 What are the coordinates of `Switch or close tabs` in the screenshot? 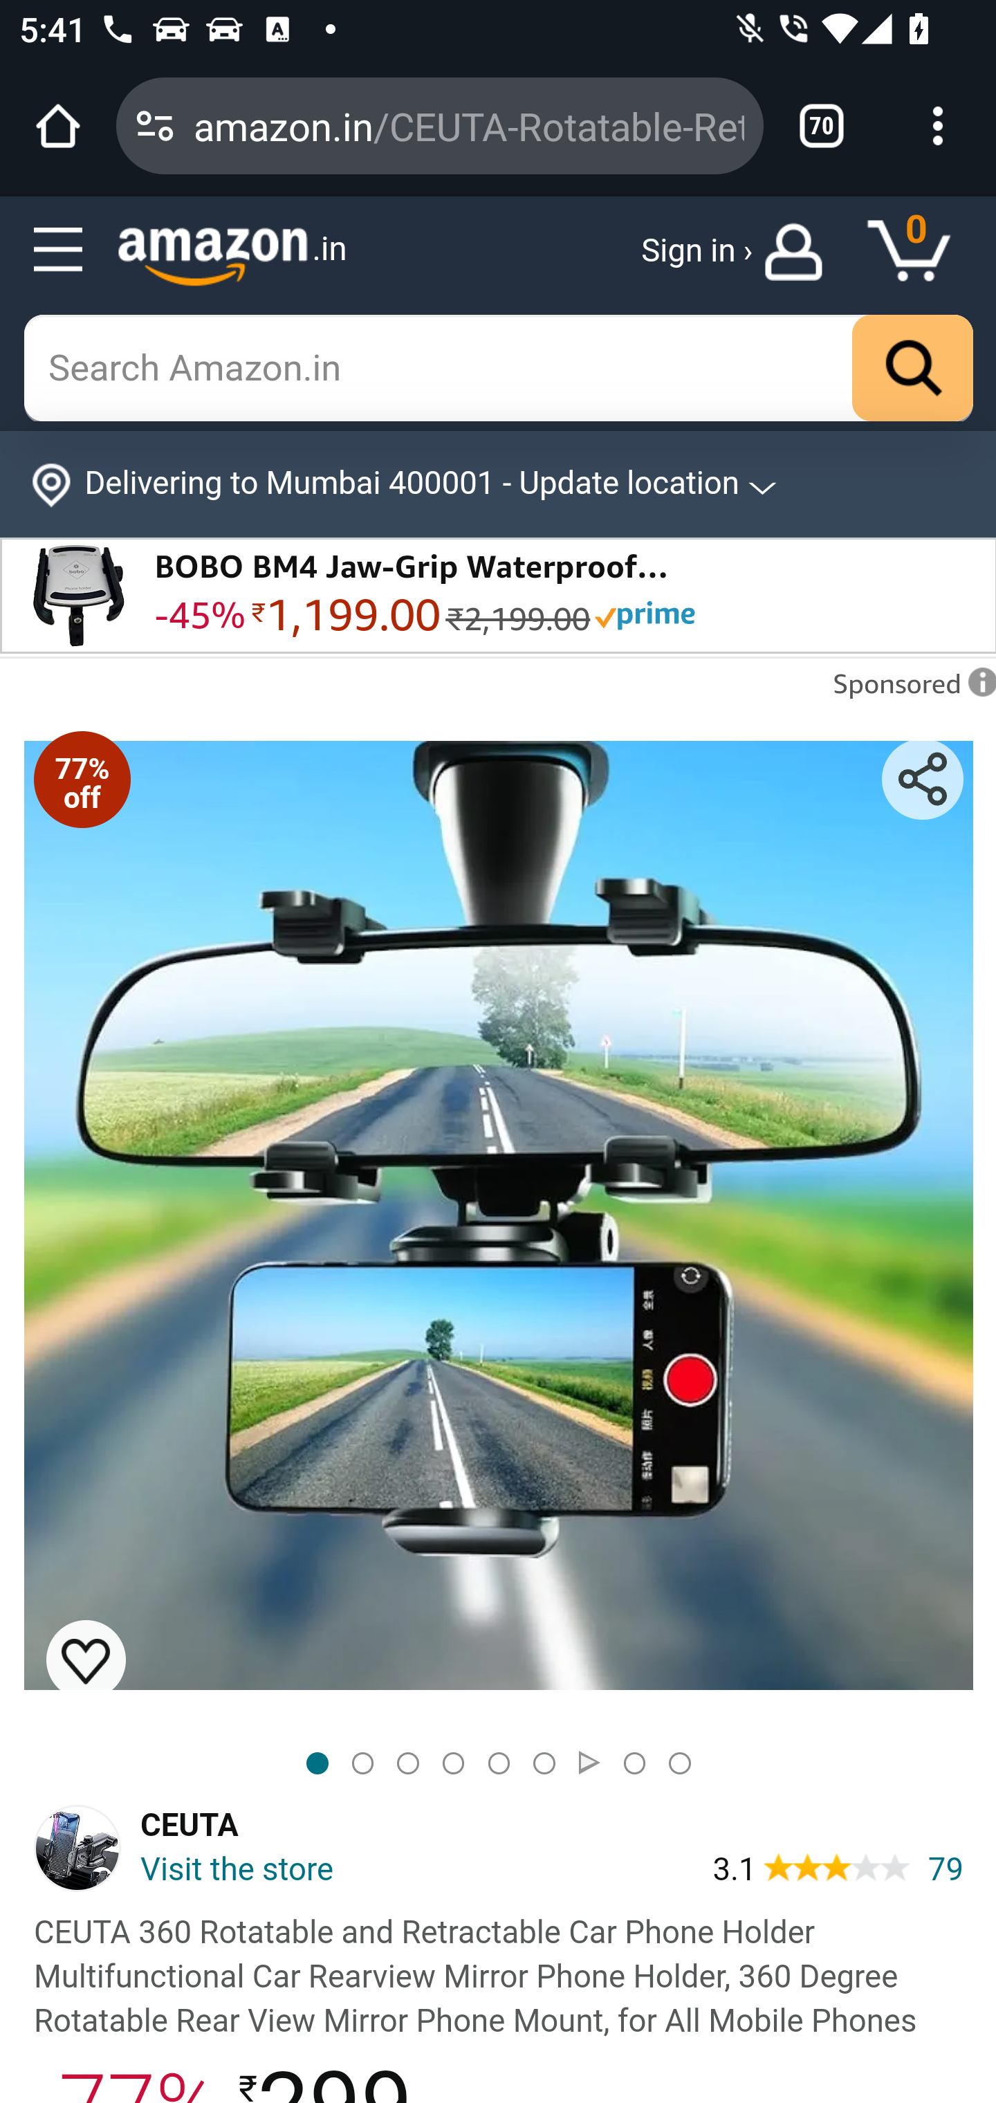 It's located at (822, 126).